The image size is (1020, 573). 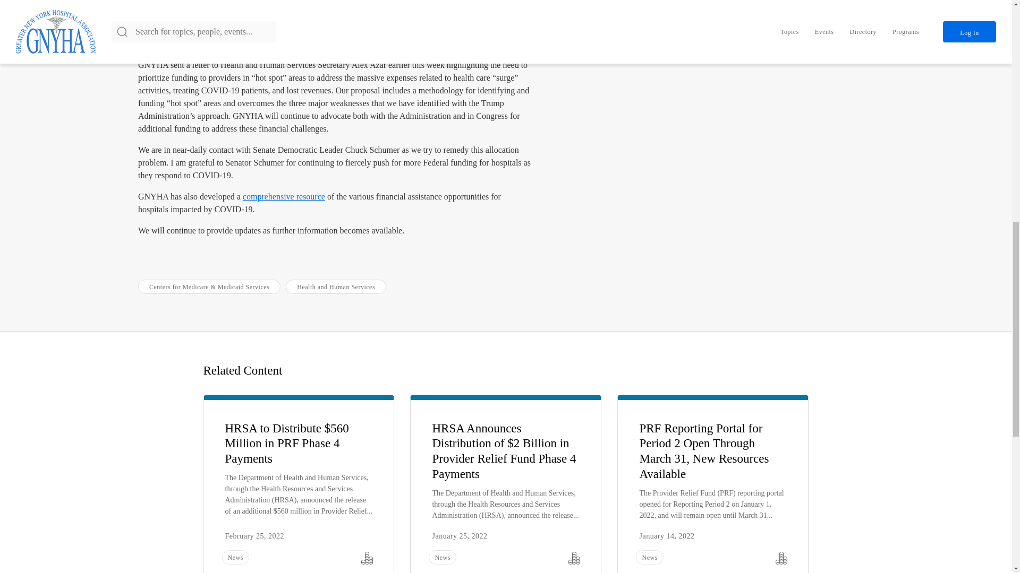 I want to click on Finance Icon, so click(x=781, y=558).